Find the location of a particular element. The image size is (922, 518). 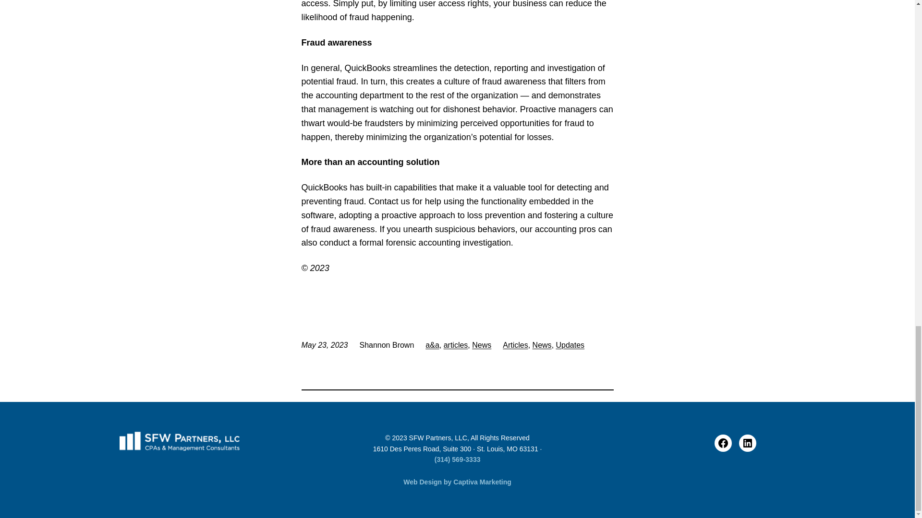

Updates is located at coordinates (570, 344).